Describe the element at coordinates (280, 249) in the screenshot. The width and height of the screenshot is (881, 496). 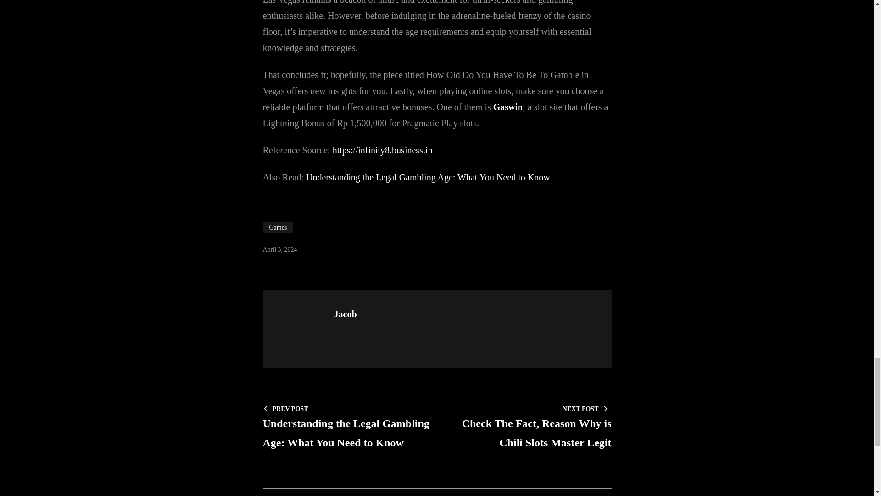
I see `April 3, 2024` at that location.